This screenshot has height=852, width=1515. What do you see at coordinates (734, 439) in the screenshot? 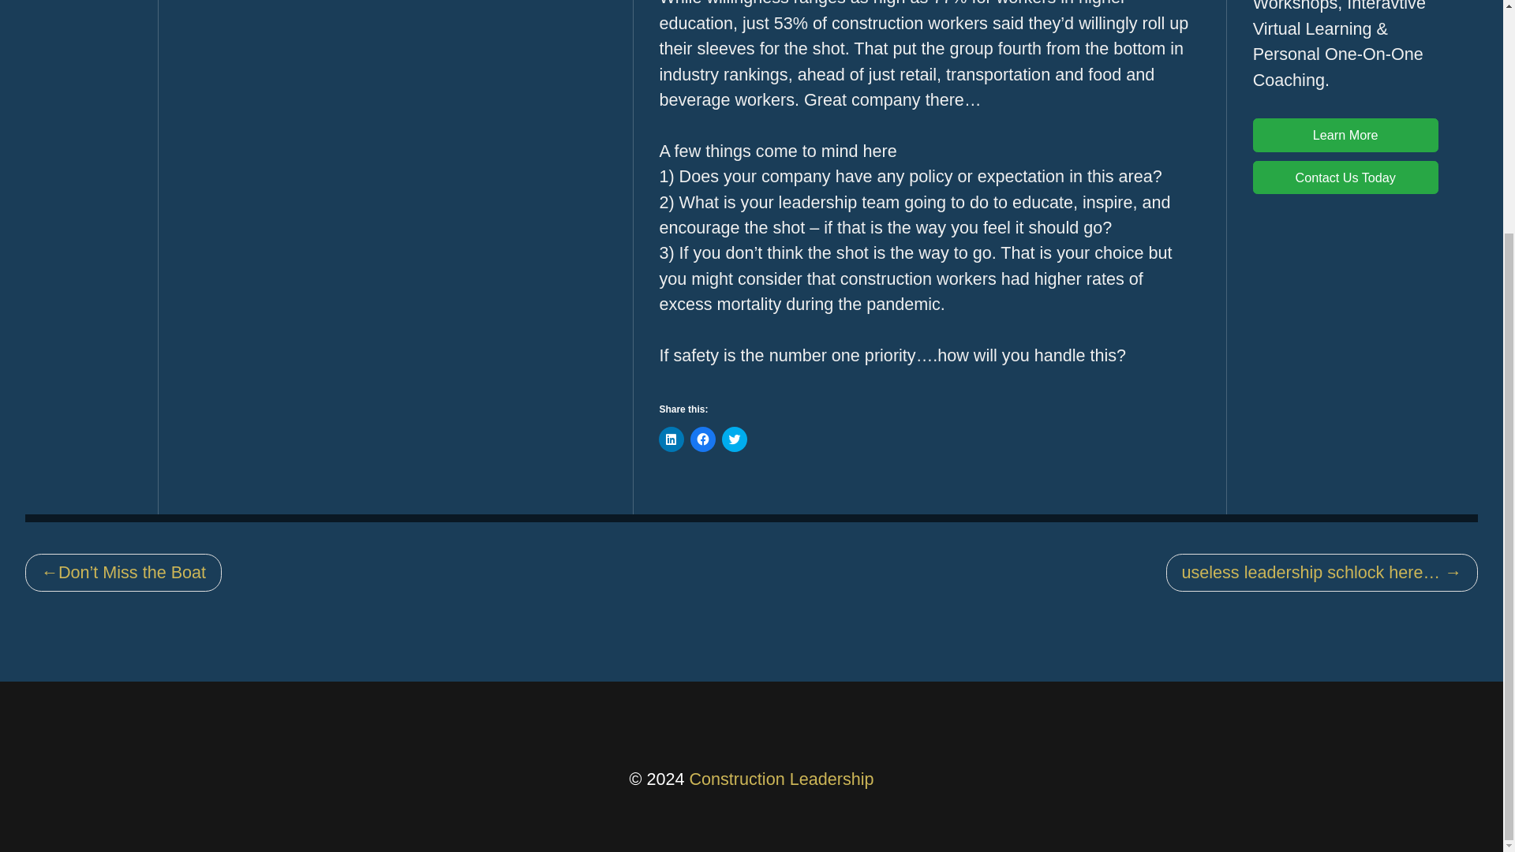
I see `Click to share on Twitter` at bounding box center [734, 439].